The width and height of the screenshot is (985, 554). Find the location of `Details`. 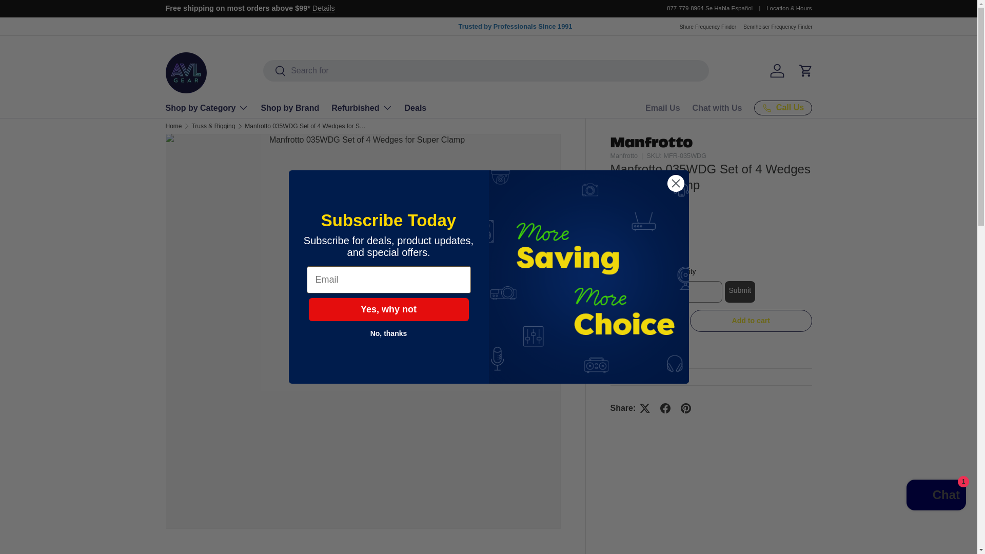

Details is located at coordinates (323, 8).